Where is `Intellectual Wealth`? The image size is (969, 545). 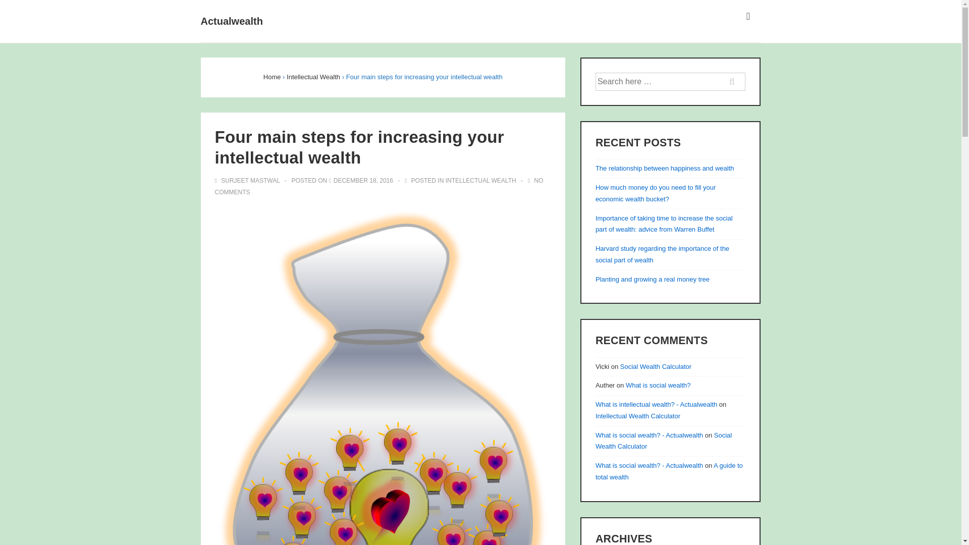 Intellectual Wealth is located at coordinates (313, 77).